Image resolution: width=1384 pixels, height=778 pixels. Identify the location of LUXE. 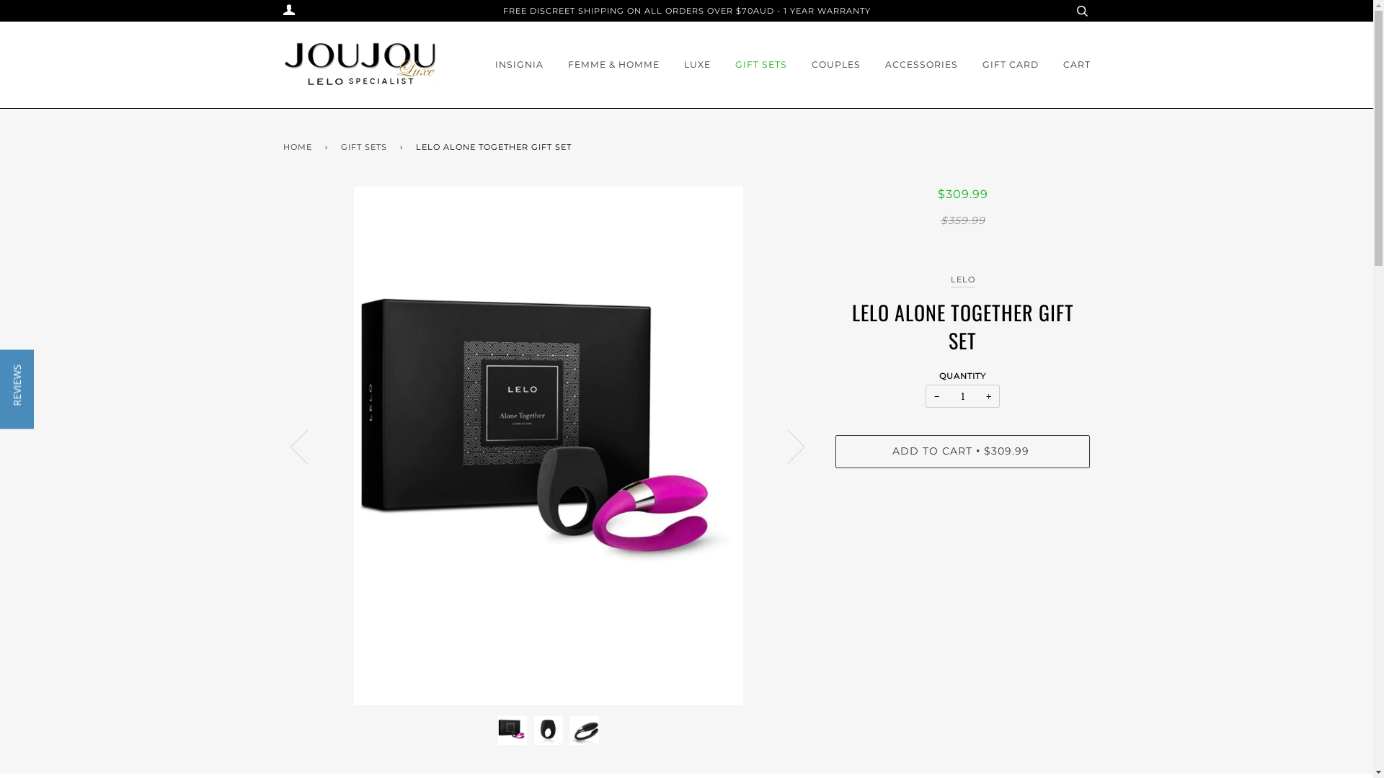
(696, 65).